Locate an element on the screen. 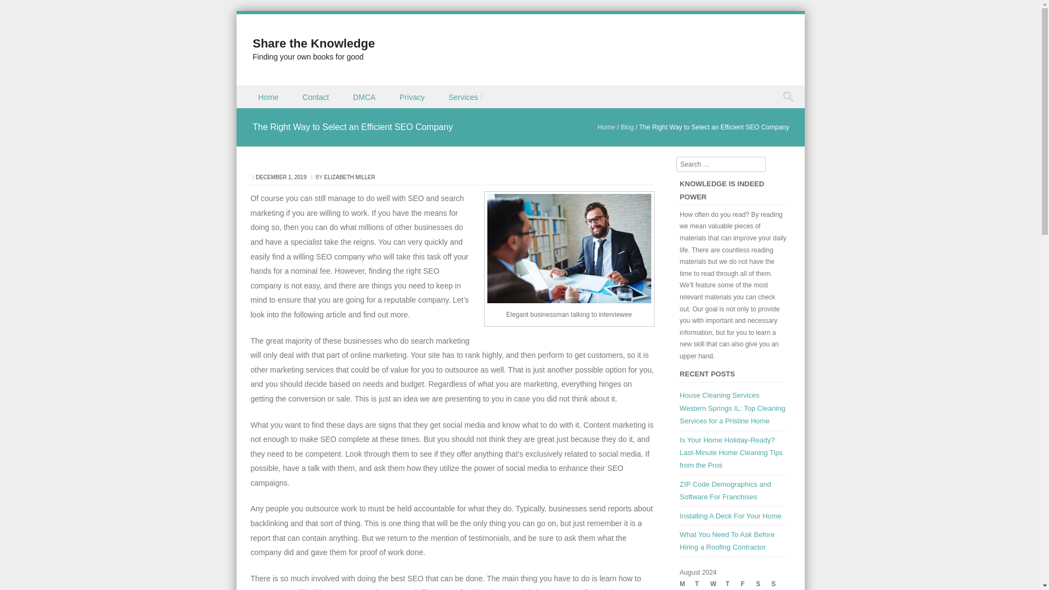 This screenshot has width=1049, height=590. View all posts by Elizabeth Miller is located at coordinates (349, 177).